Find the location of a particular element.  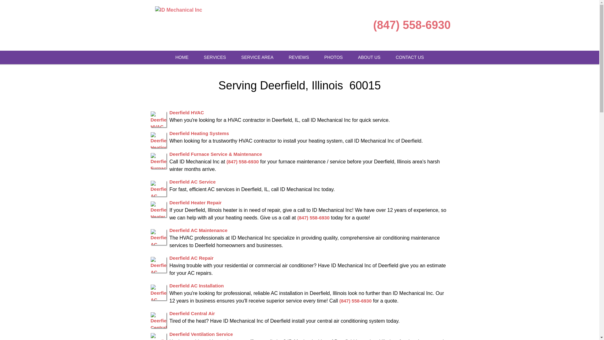

Deerfield Heating Systems is located at coordinates (199, 133).